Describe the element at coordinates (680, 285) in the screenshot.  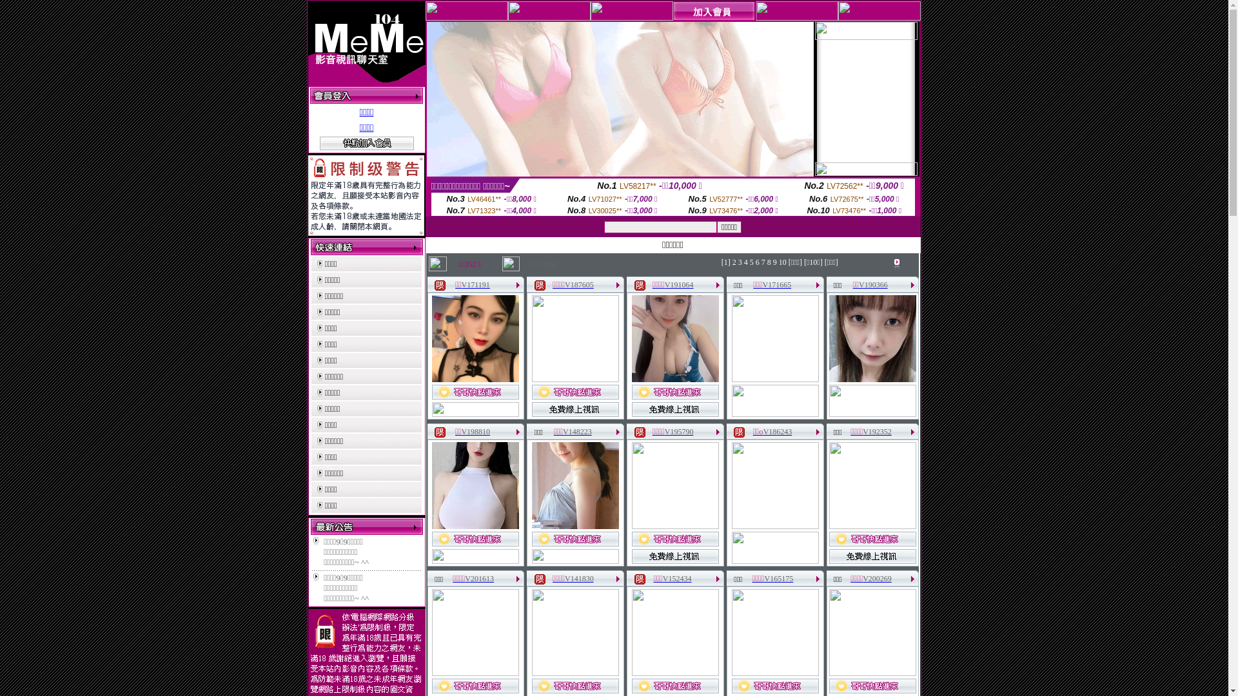
I see `V191064` at that location.